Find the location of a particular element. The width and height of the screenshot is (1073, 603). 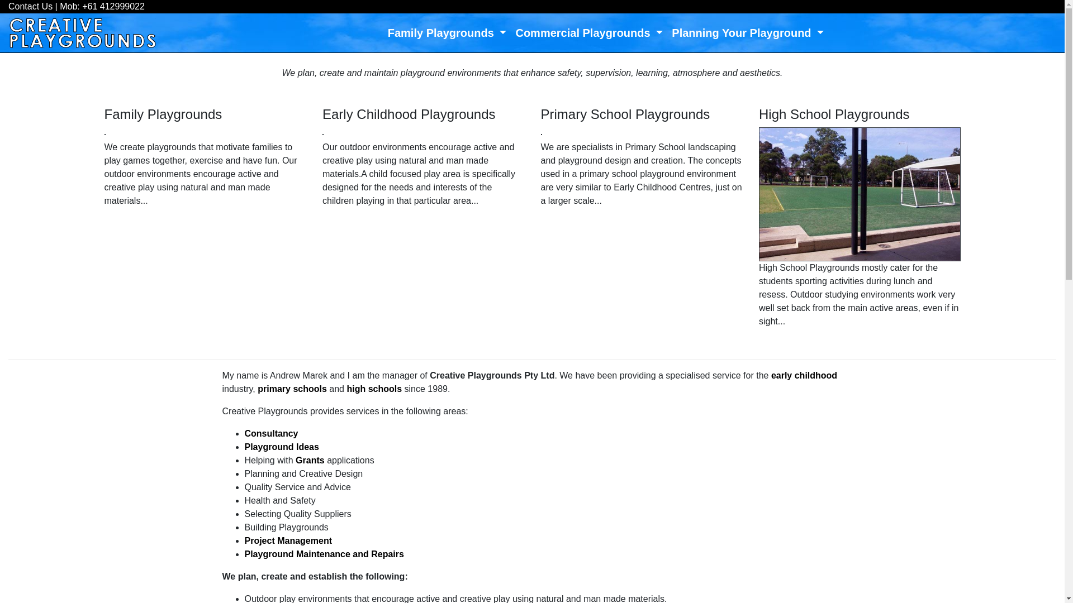

early childhood is located at coordinates (804, 375).